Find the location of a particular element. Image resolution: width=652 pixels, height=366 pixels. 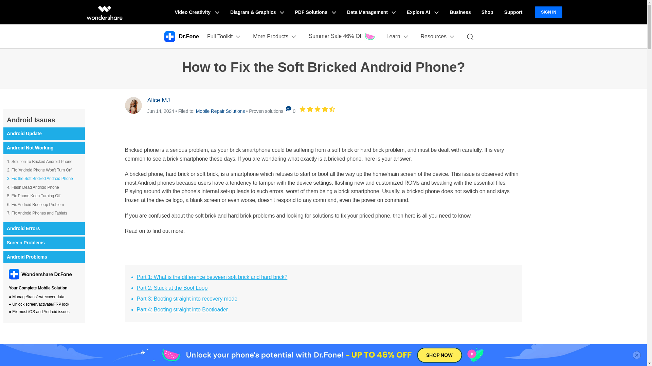

Data Management is located at coordinates (372, 12).